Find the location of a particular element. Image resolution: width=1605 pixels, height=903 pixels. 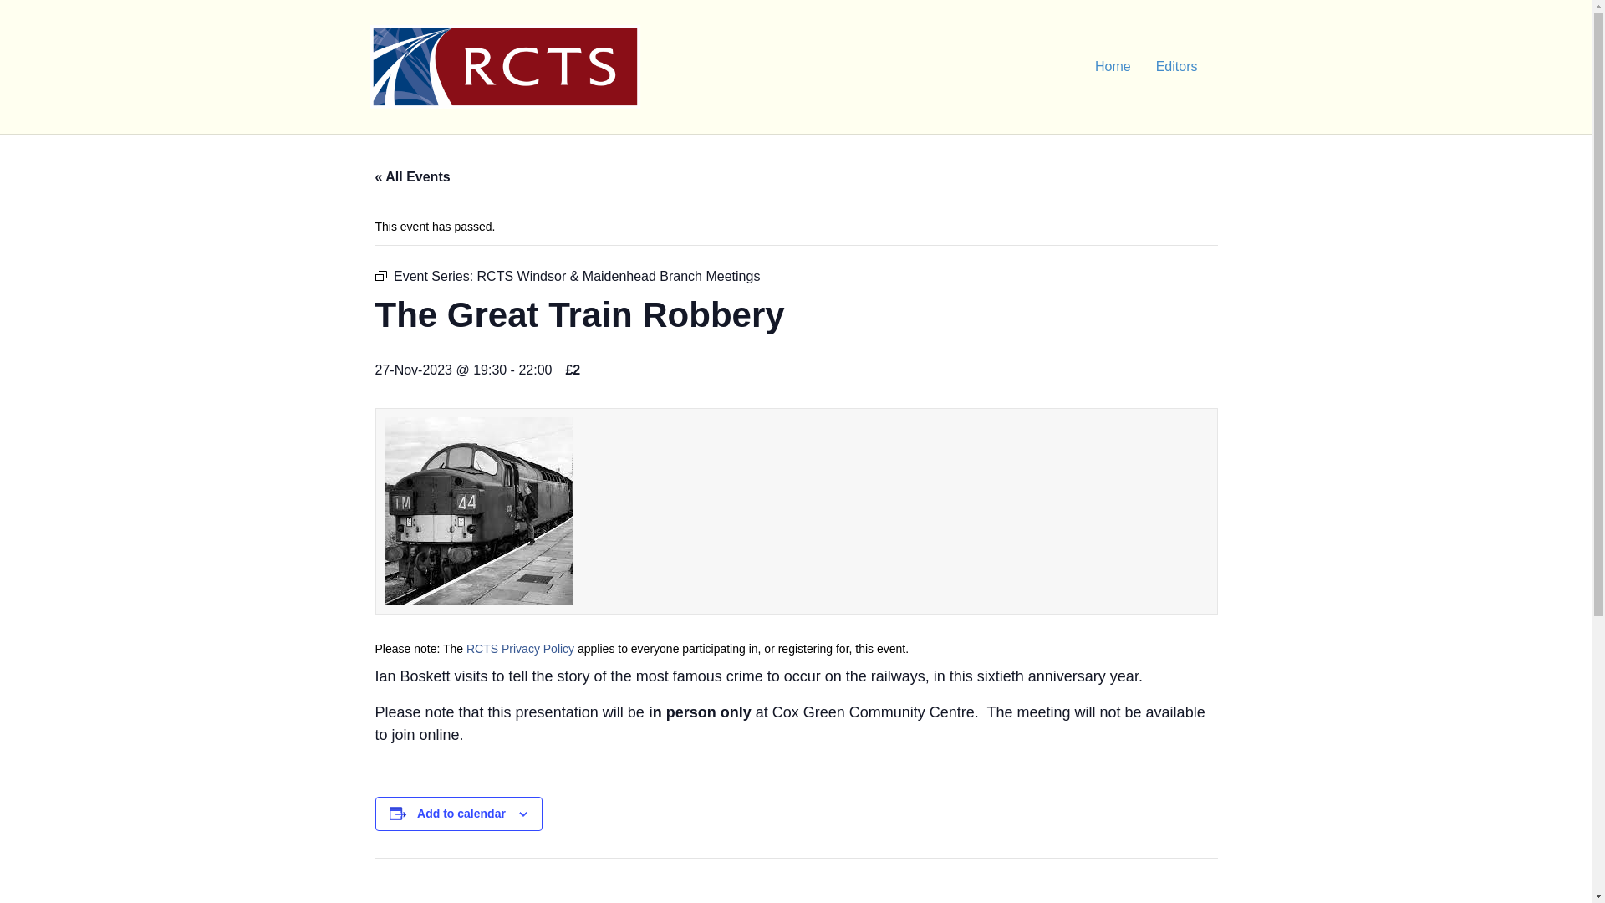

Google maps iframe displaying the address to MHD Cox Green is located at coordinates (1103, 894).